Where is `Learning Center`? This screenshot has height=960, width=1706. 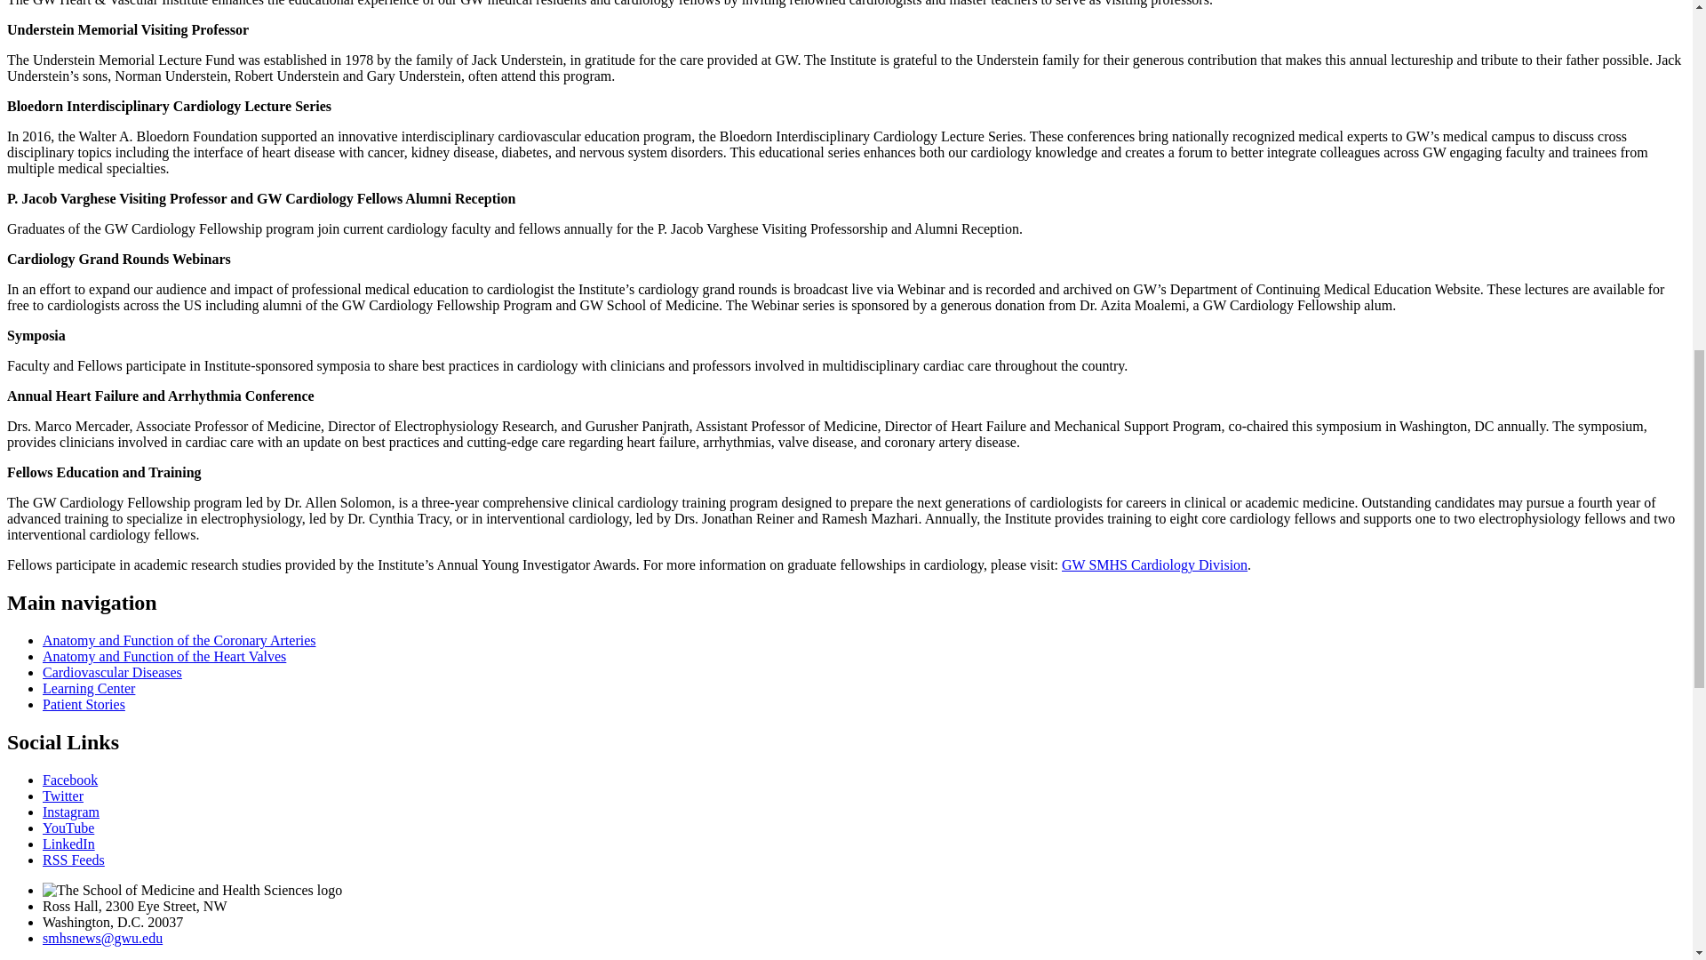
Learning Center is located at coordinates (89, 688).